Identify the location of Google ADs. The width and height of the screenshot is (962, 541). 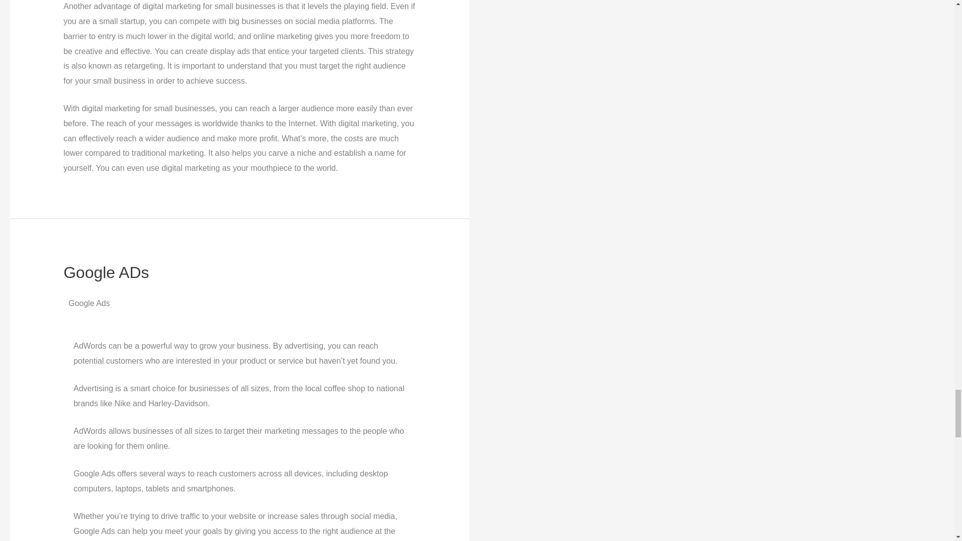
(106, 272).